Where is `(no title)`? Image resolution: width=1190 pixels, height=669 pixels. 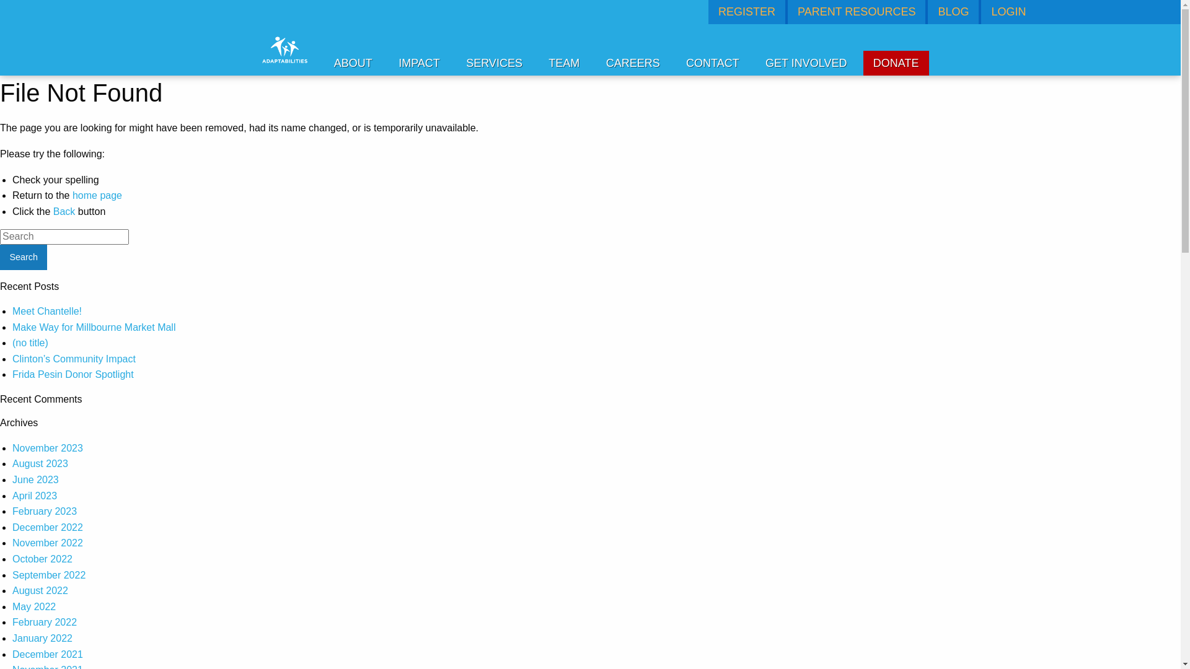
(no title) is located at coordinates (30, 343).